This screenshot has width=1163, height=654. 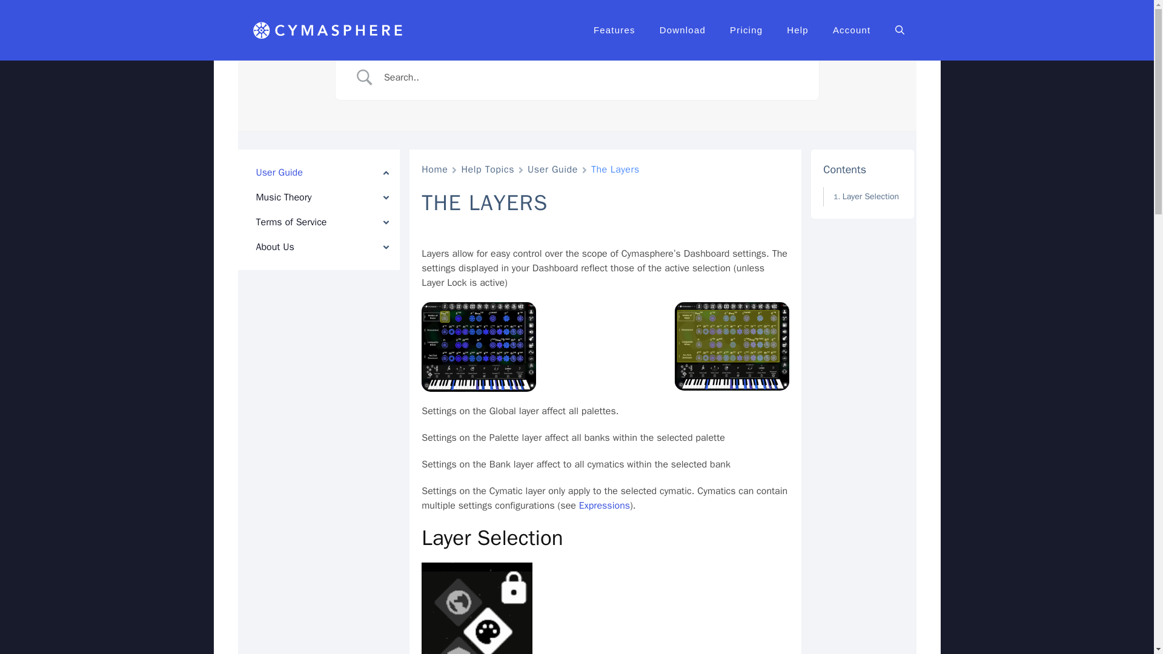 What do you see at coordinates (477, 608) in the screenshot?
I see `Layer-Selector-183x300` at bounding box center [477, 608].